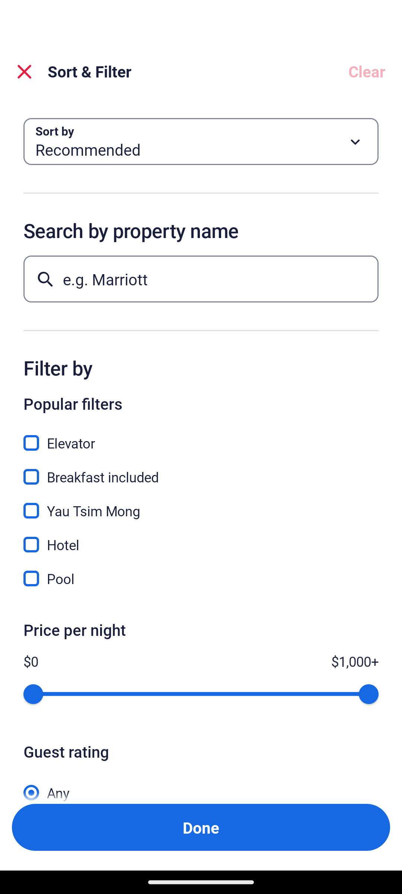 The height and width of the screenshot is (894, 402). Describe the element at coordinates (201, 538) in the screenshot. I see `Hotel, Hotel` at that location.